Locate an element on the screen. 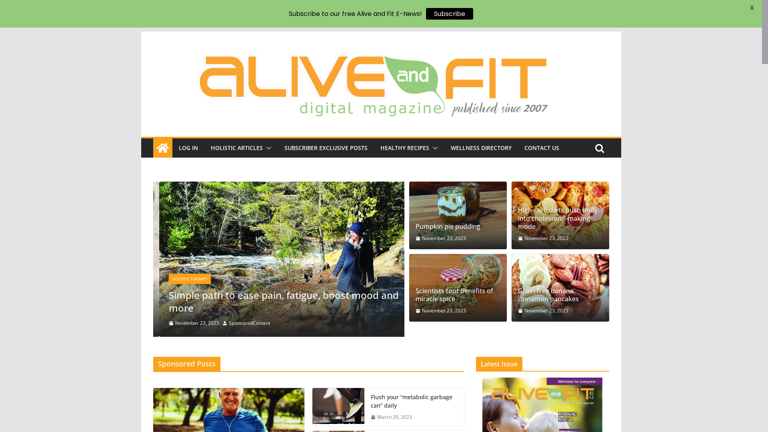 Image resolution: width=768 pixels, height=432 pixels. Scientists tout benefits of miracle spice is located at coordinates (252, 308).